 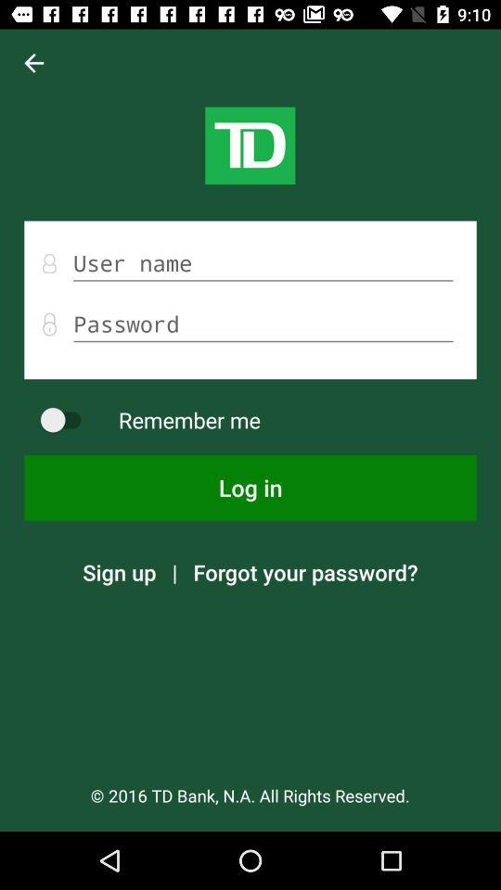 What do you see at coordinates (250, 488) in the screenshot?
I see `turn on log in` at bounding box center [250, 488].